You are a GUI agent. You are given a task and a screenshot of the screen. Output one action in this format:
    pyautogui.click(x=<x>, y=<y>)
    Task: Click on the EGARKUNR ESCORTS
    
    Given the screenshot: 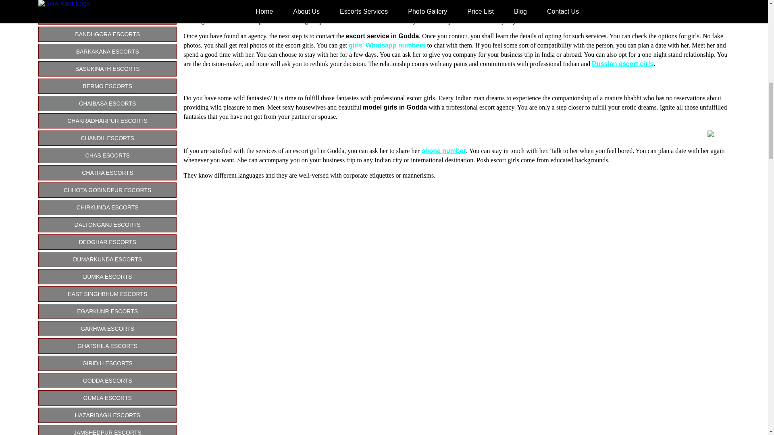 What is the action you would take?
    pyautogui.click(x=107, y=311)
    